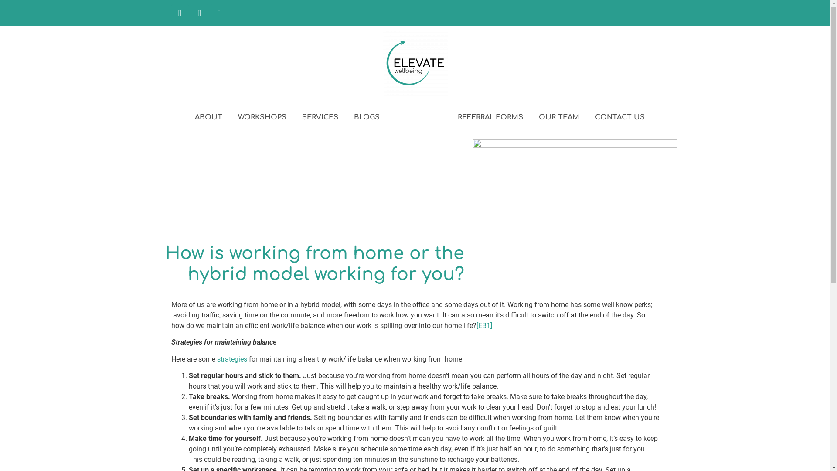 The width and height of the screenshot is (837, 471). I want to click on CONTACT US, so click(620, 118).